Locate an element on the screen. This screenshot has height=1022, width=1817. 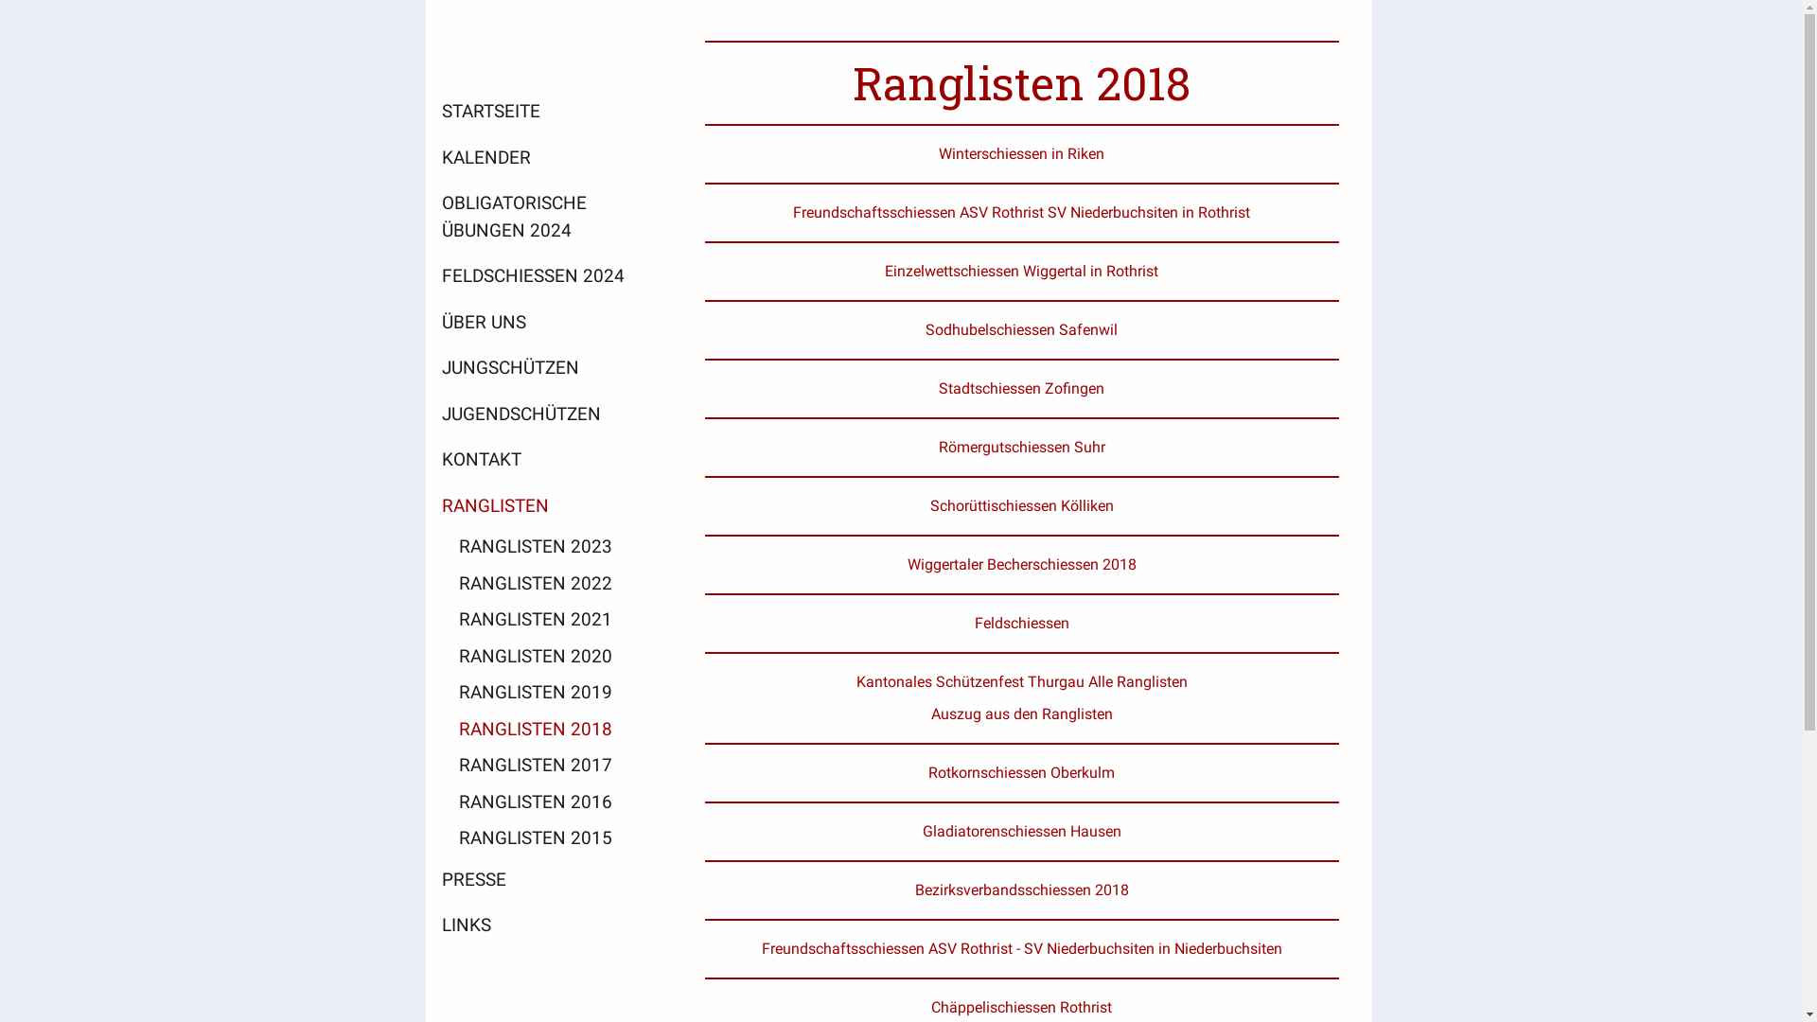
STARTSEITE is located at coordinates (549, 112).